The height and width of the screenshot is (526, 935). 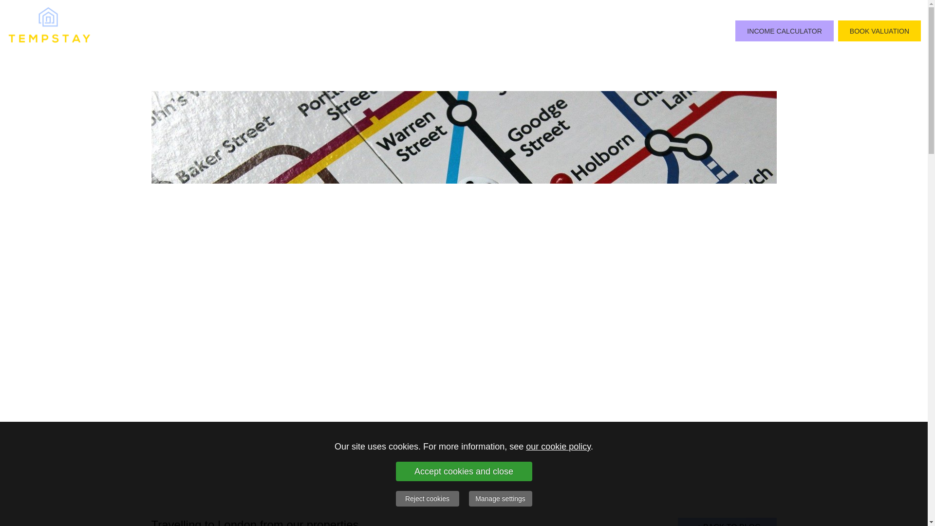 I want to click on Guests, so click(x=524, y=31).